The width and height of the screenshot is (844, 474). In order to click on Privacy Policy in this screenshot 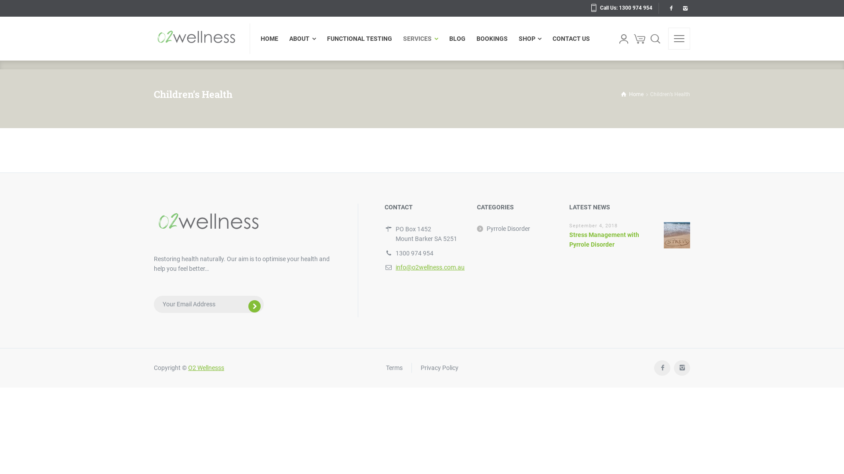, I will do `click(439, 368)`.